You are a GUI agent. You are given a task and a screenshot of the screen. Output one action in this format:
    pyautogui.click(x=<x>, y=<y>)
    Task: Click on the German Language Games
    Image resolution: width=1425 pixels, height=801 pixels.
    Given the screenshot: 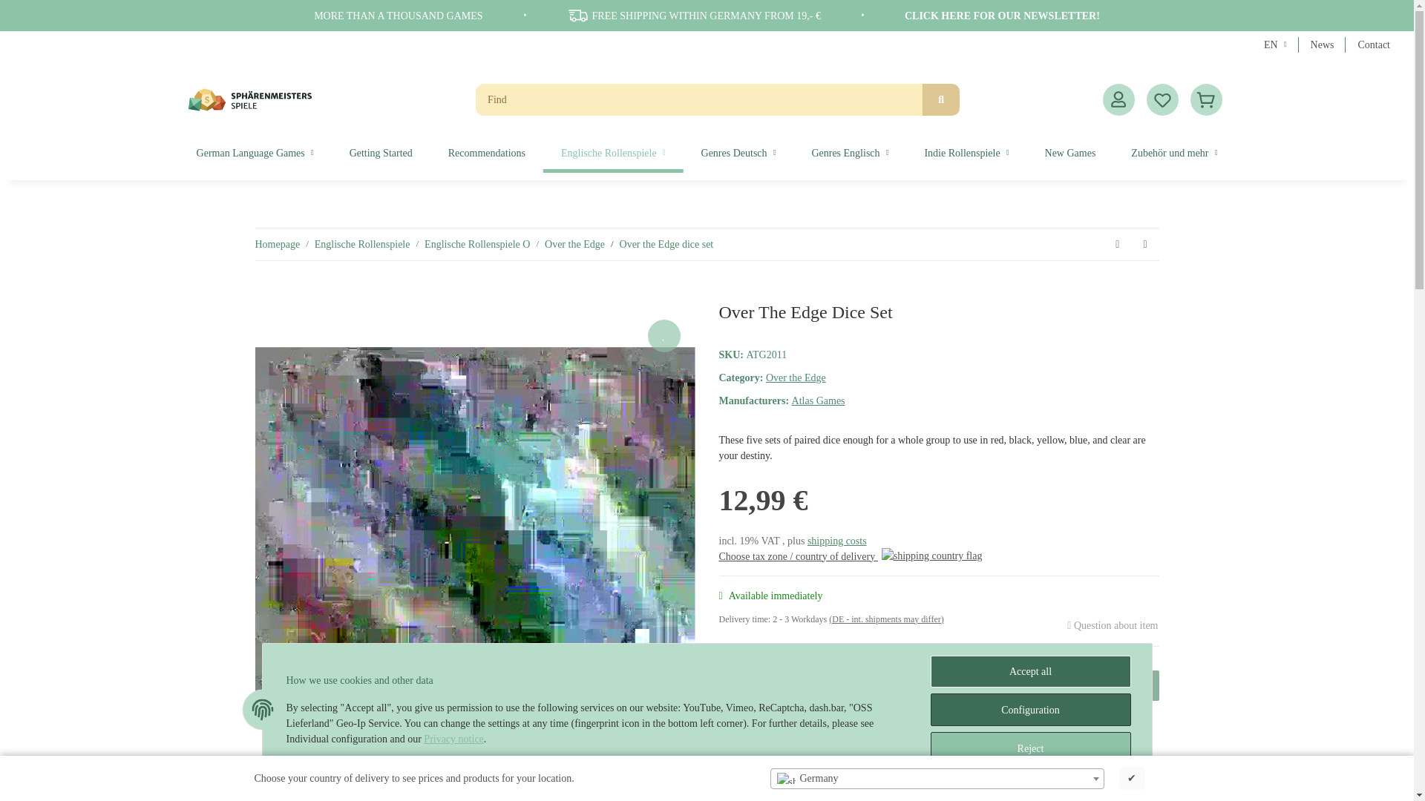 What is the action you would take?
    pyautogui.click(x=255, y=153)
    